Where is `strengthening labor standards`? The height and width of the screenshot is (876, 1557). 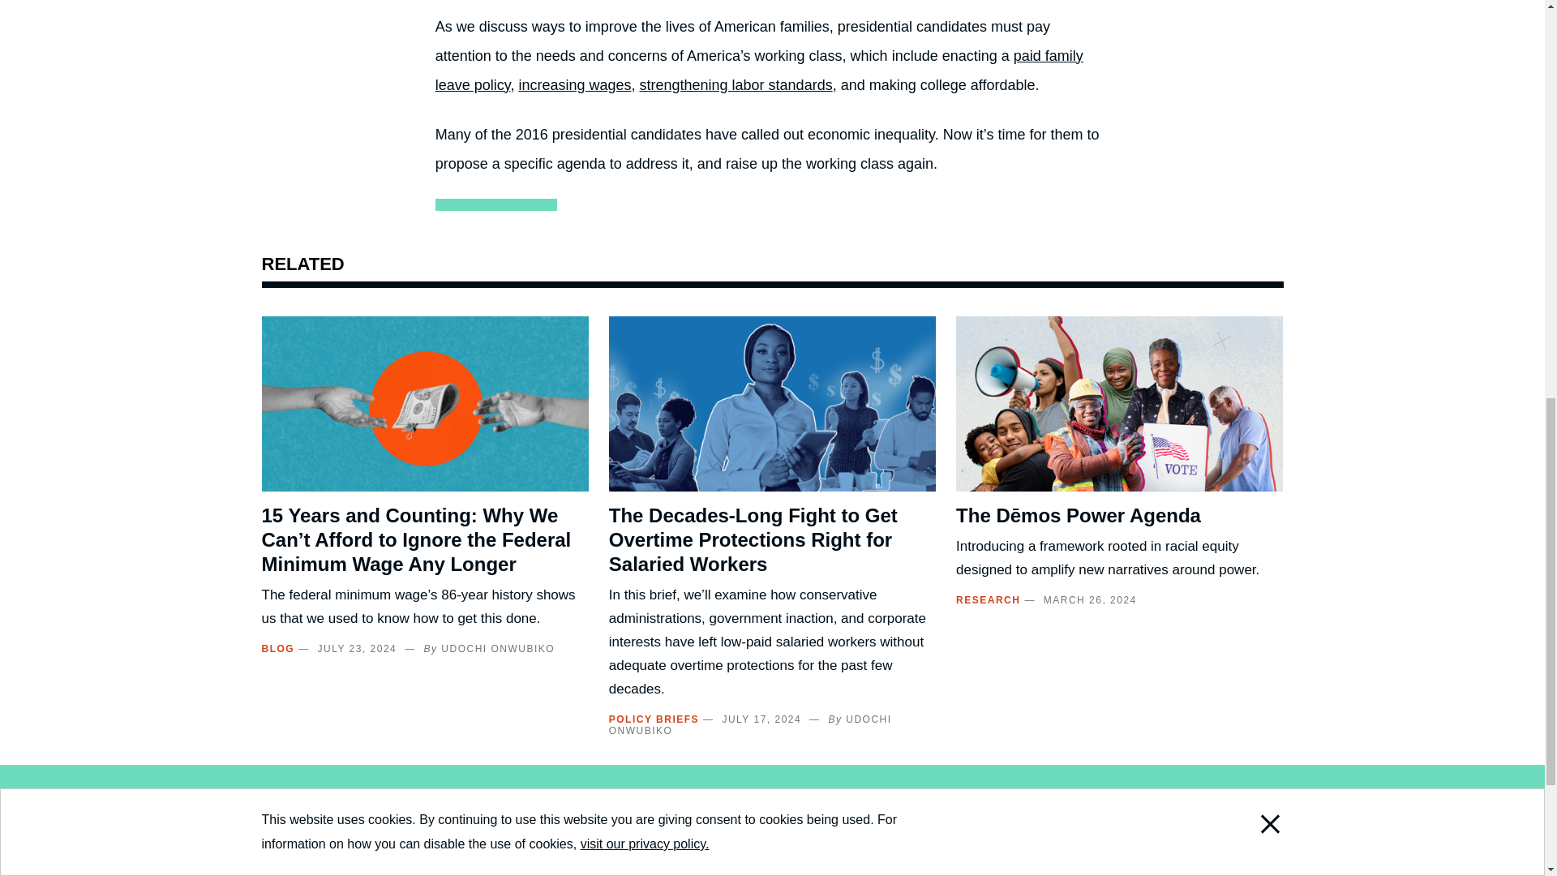 strengthening labor standards is located at coordinates (735, 84).